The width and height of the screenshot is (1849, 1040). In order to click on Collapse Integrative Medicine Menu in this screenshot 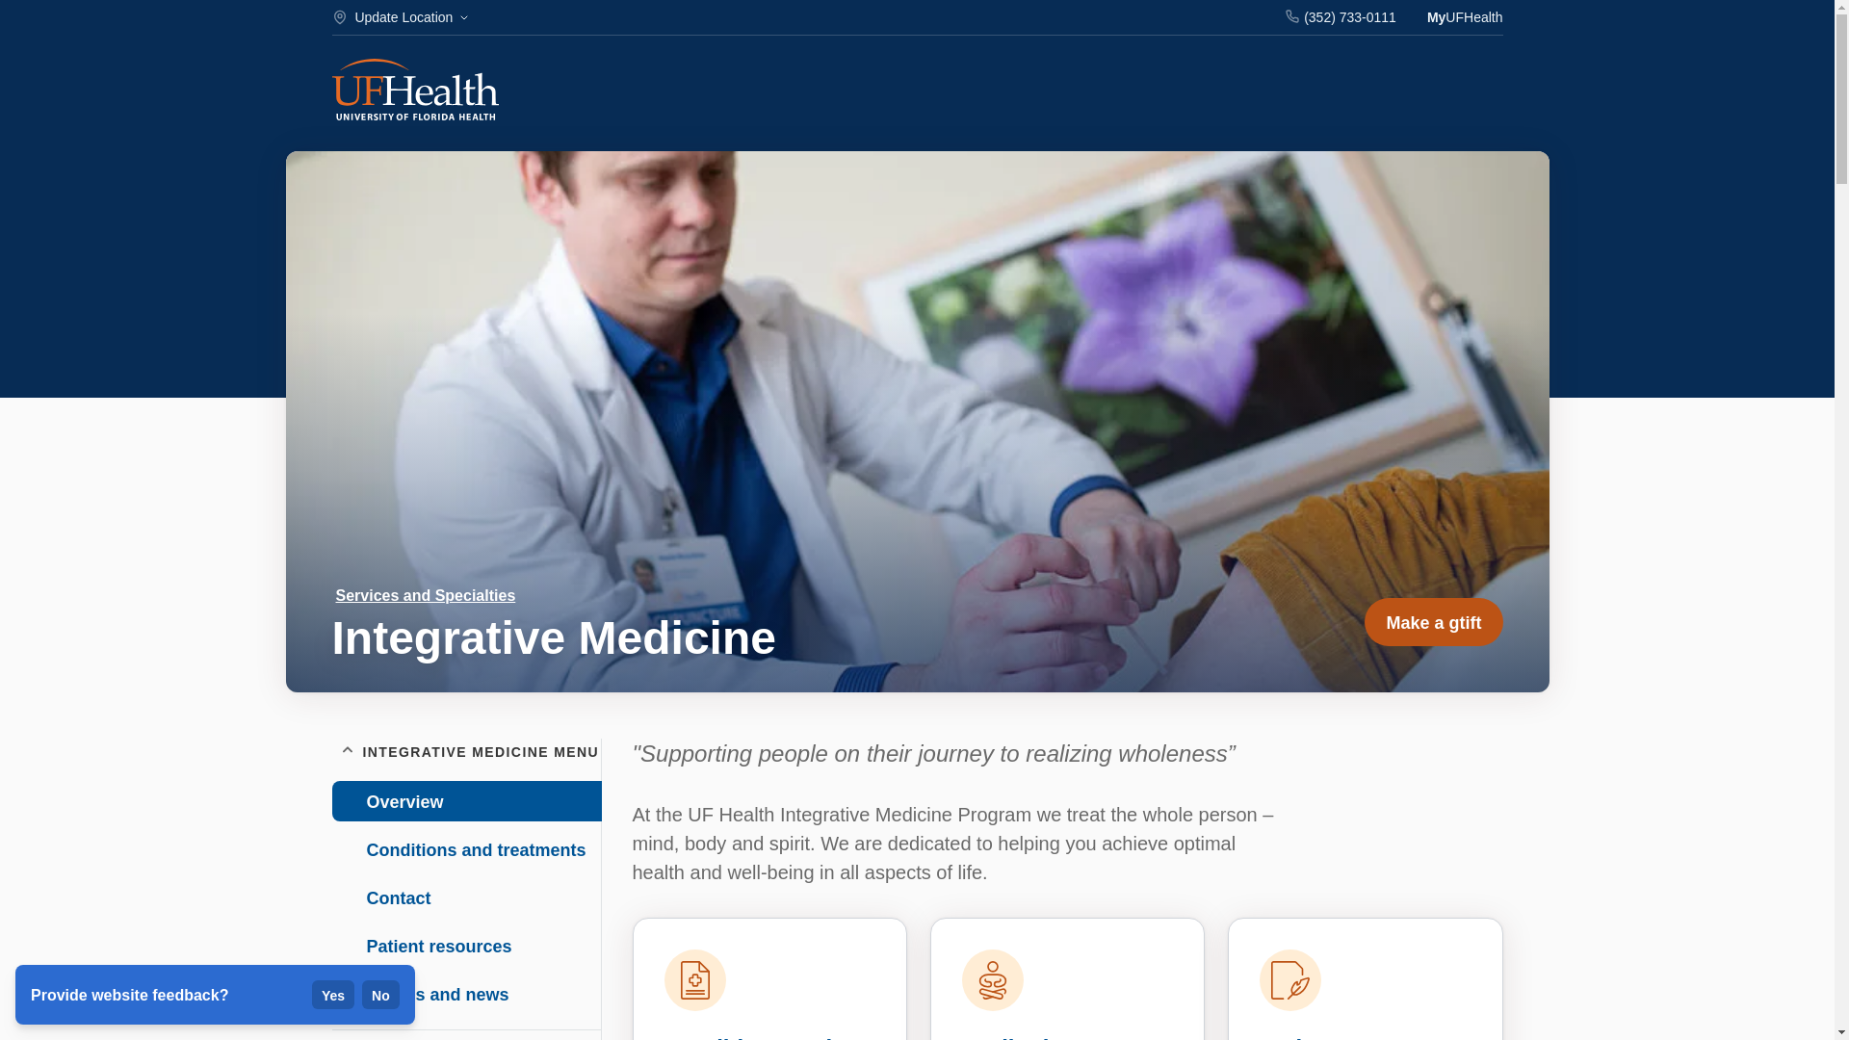, I will do `click(347, 751)`.